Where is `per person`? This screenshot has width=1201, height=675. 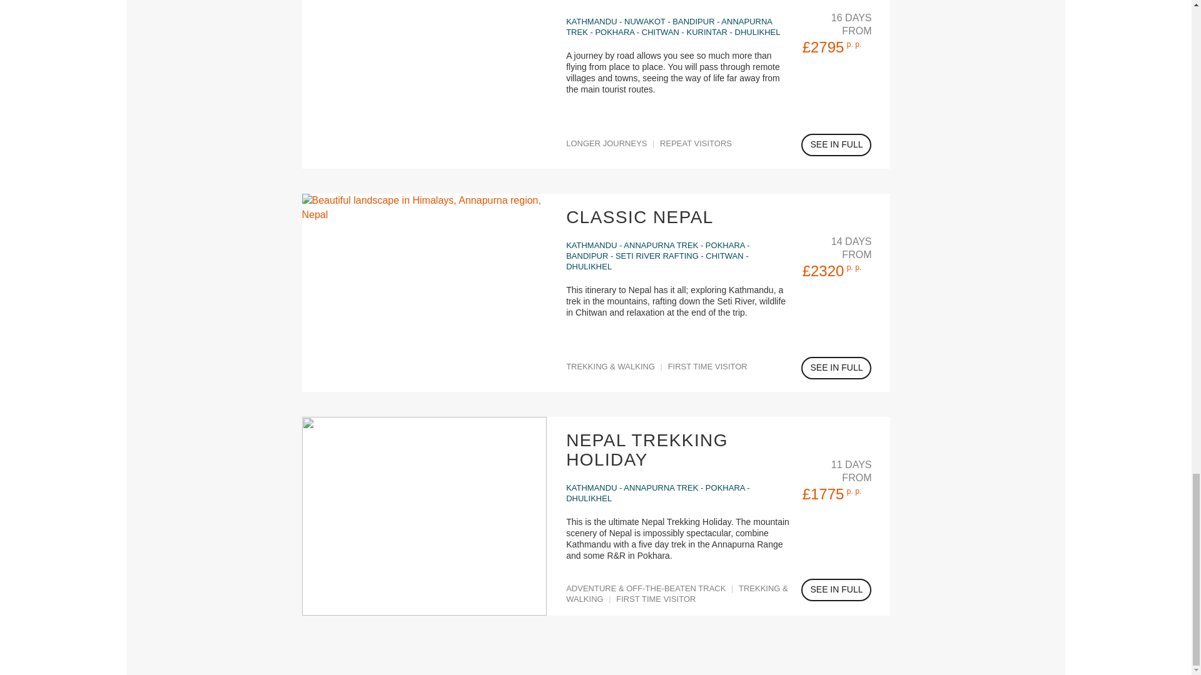 per person is located at coordinates (853, 267).